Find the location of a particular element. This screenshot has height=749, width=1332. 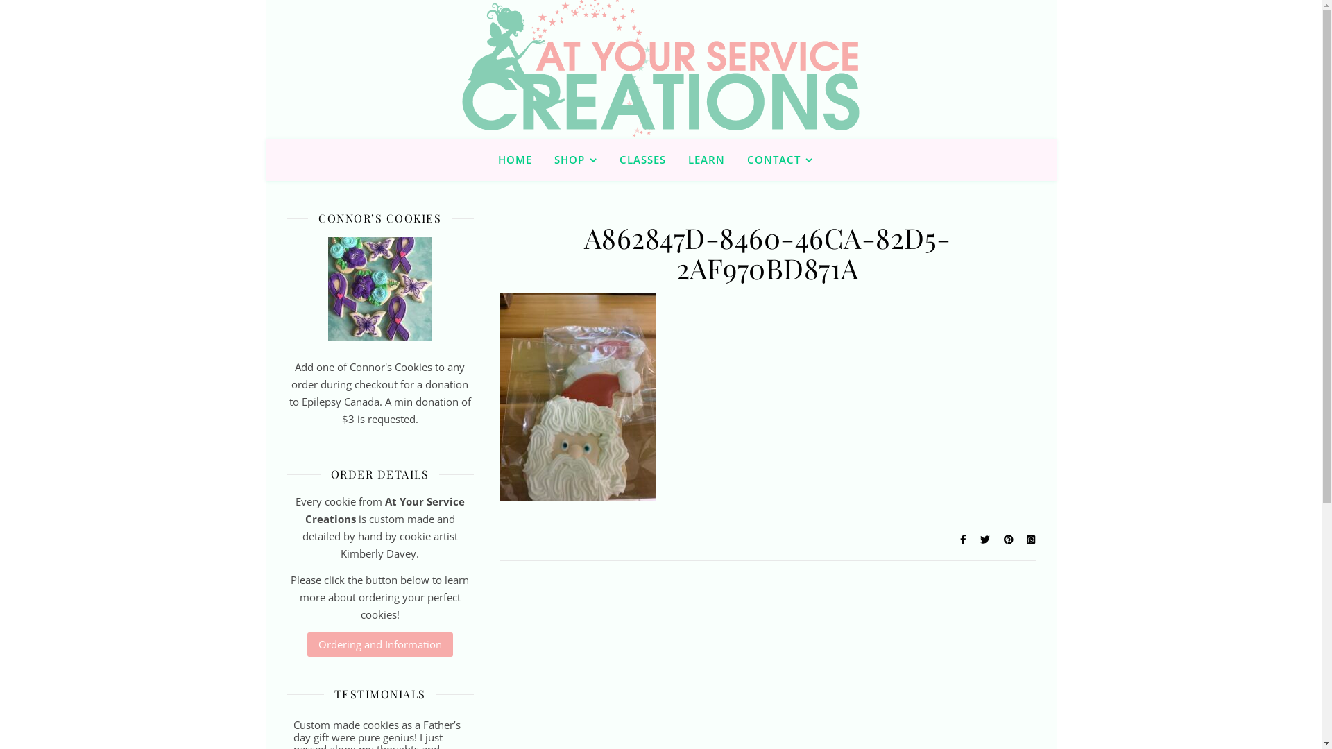

CONTACT is located at coordinates (780, 160).